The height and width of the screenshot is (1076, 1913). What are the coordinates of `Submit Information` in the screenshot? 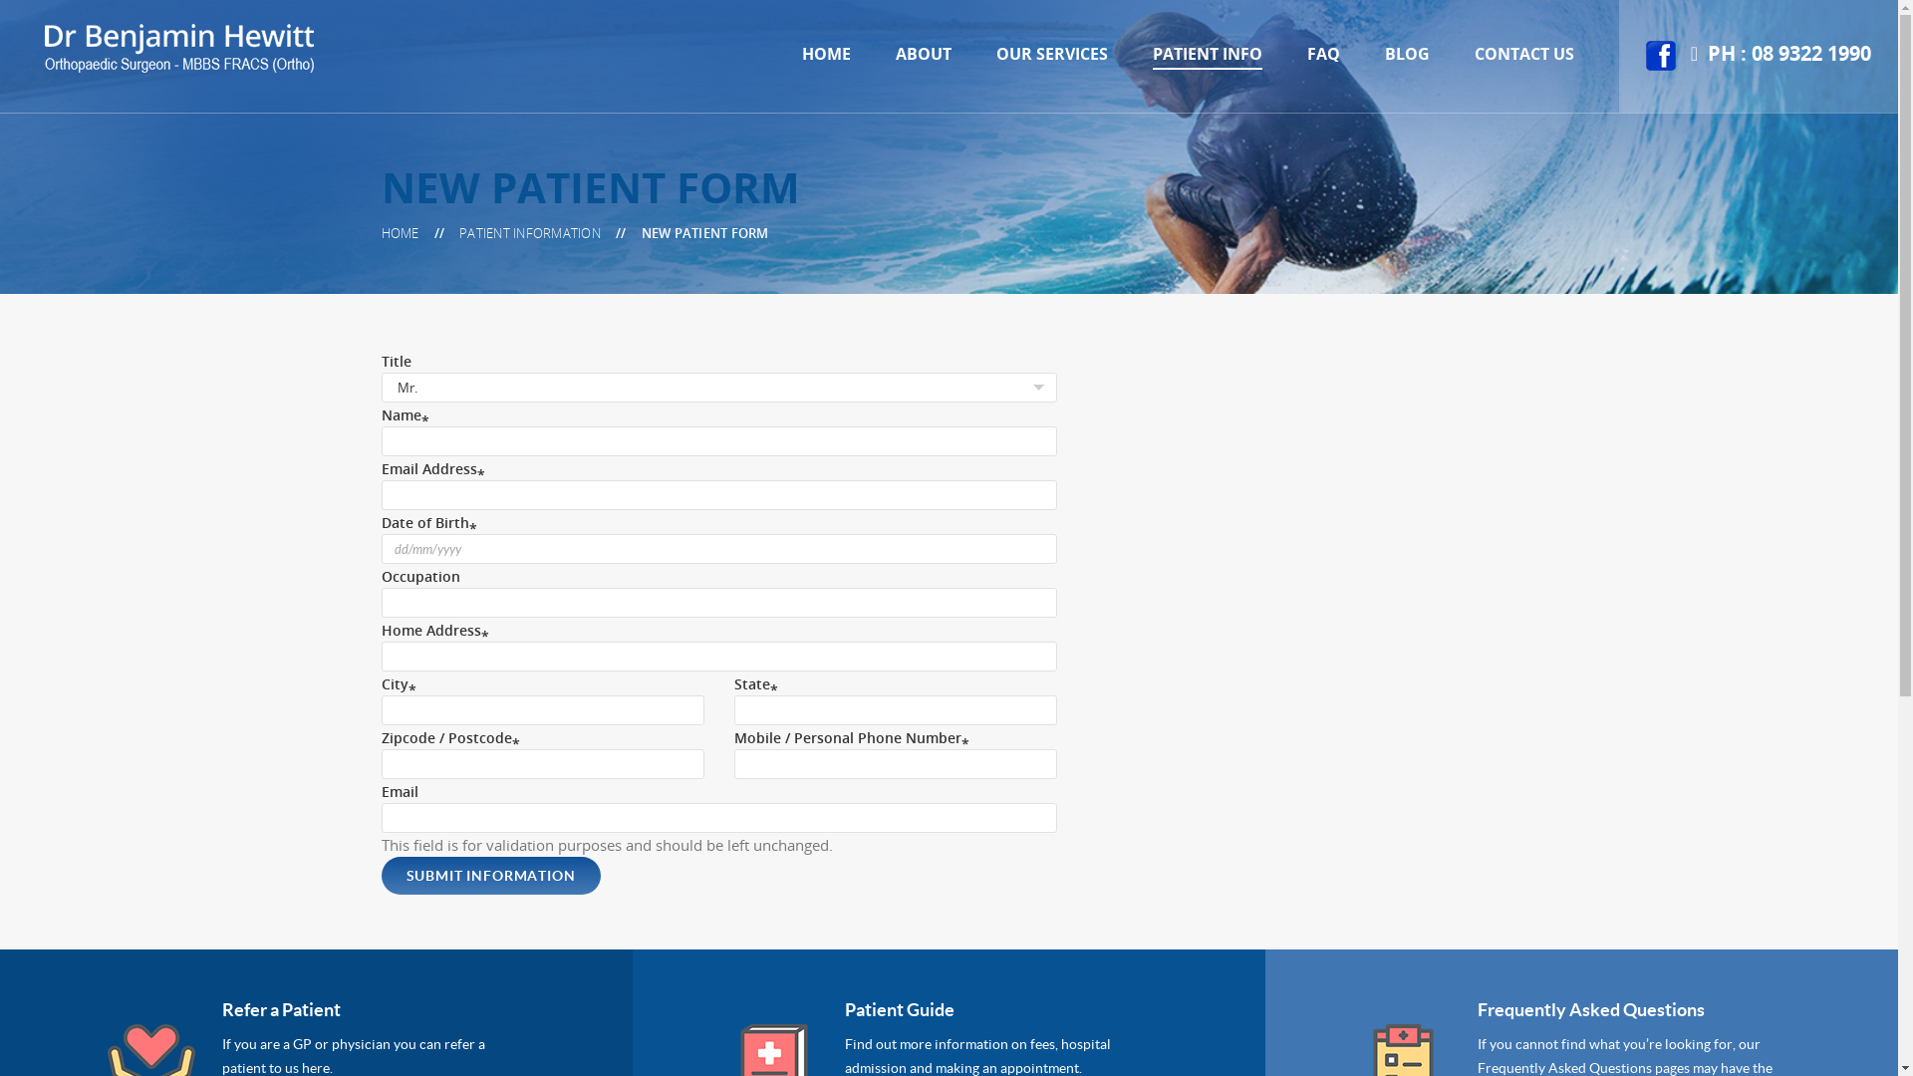 It's located at (490, 876).